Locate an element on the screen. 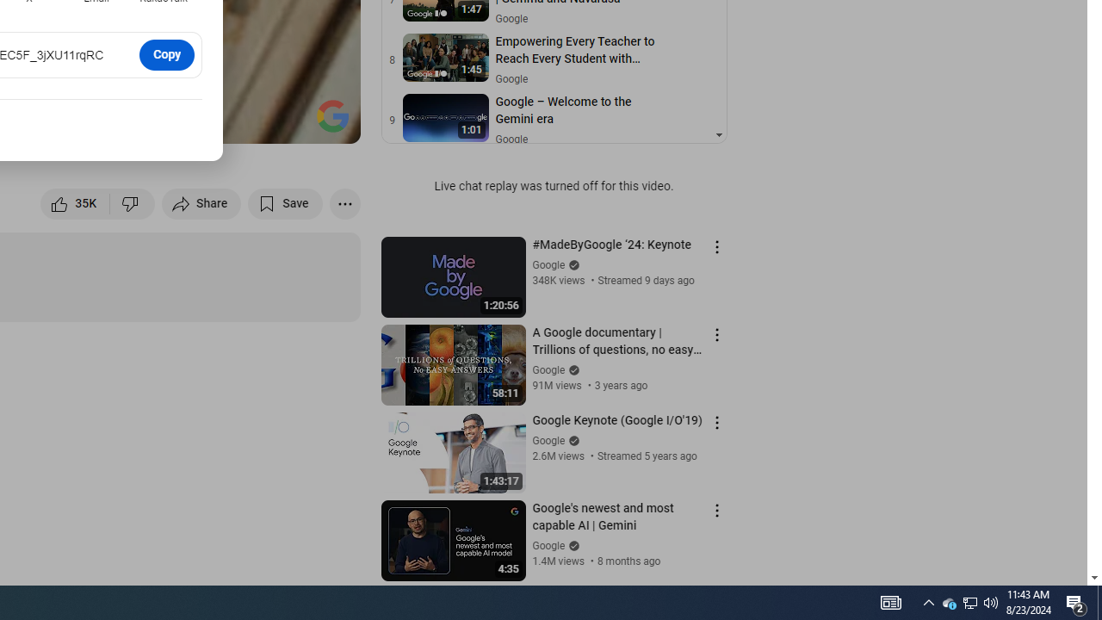 The width and height of the screenshot is (1102, 620). like this video along with 35,367 other people is located at coordinates (76, 203).